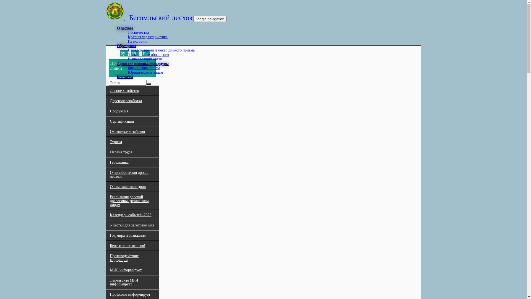  Describe the element at coordinates (144, 53) in the screenshot. I see `ru` at that location.